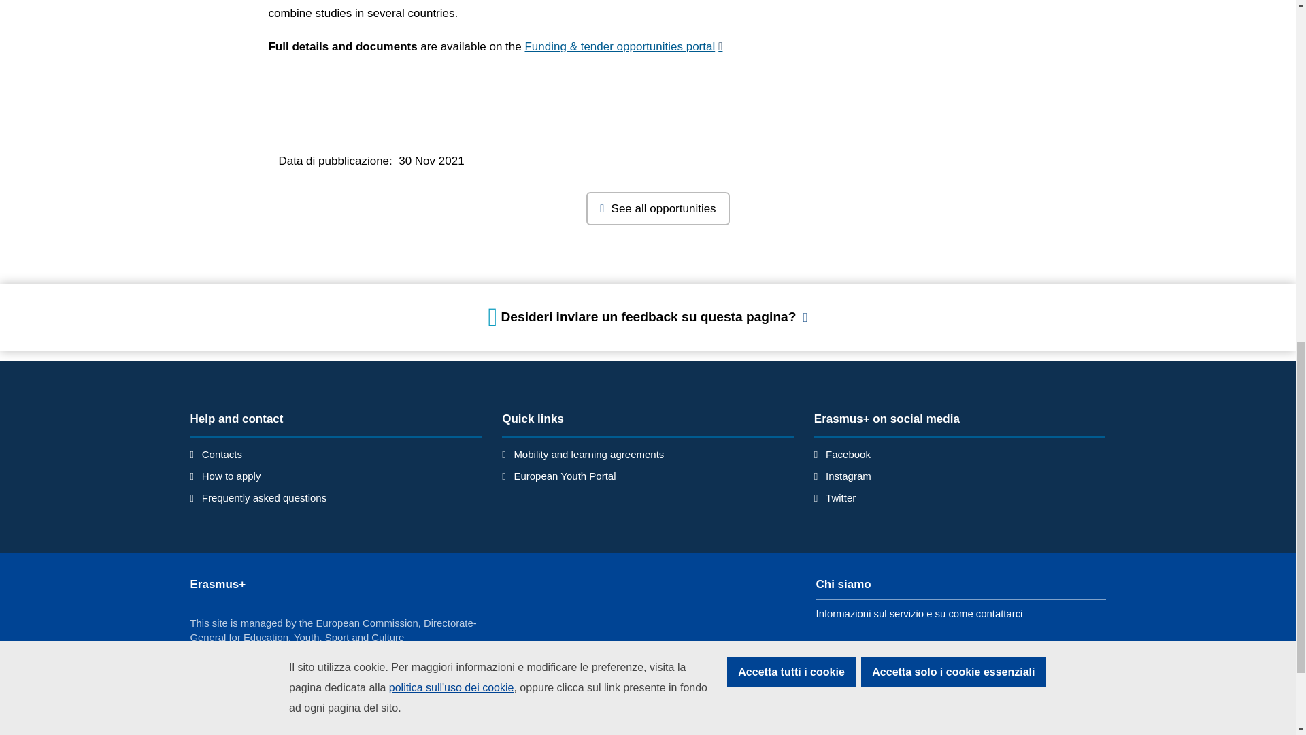 This screenshot has height=735, width=1306. I want to click on Facebook, so click(848, 454).